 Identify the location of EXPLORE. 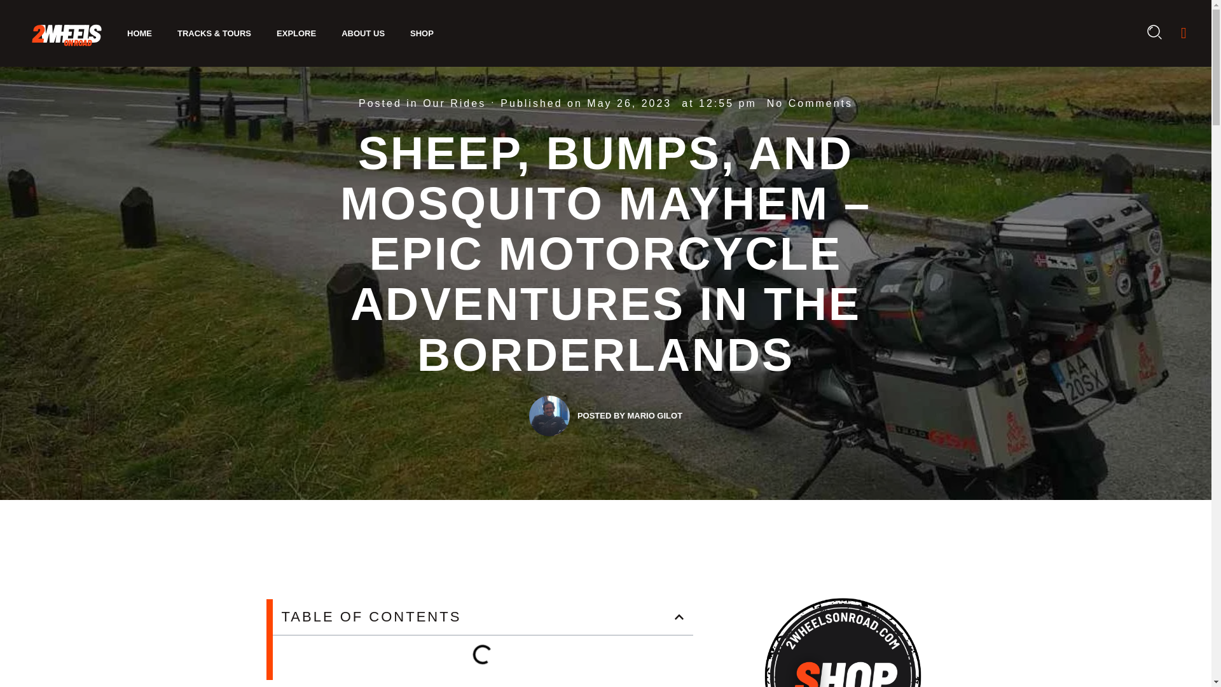
(296, 33).